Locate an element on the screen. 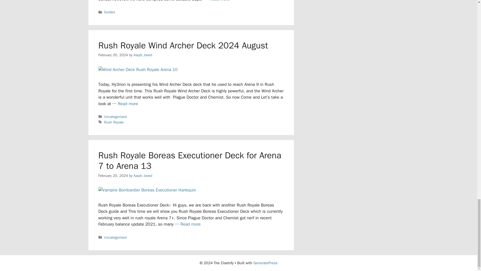 This screenshot has height=271, width=481. Read more is located at coordinates (128, 104).